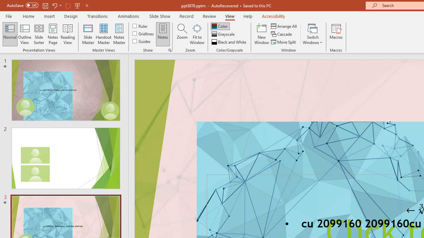  What do you see at coordinates (282, 34) in the screenshot?
I see `Cascade` at bounding box center [282, 34].